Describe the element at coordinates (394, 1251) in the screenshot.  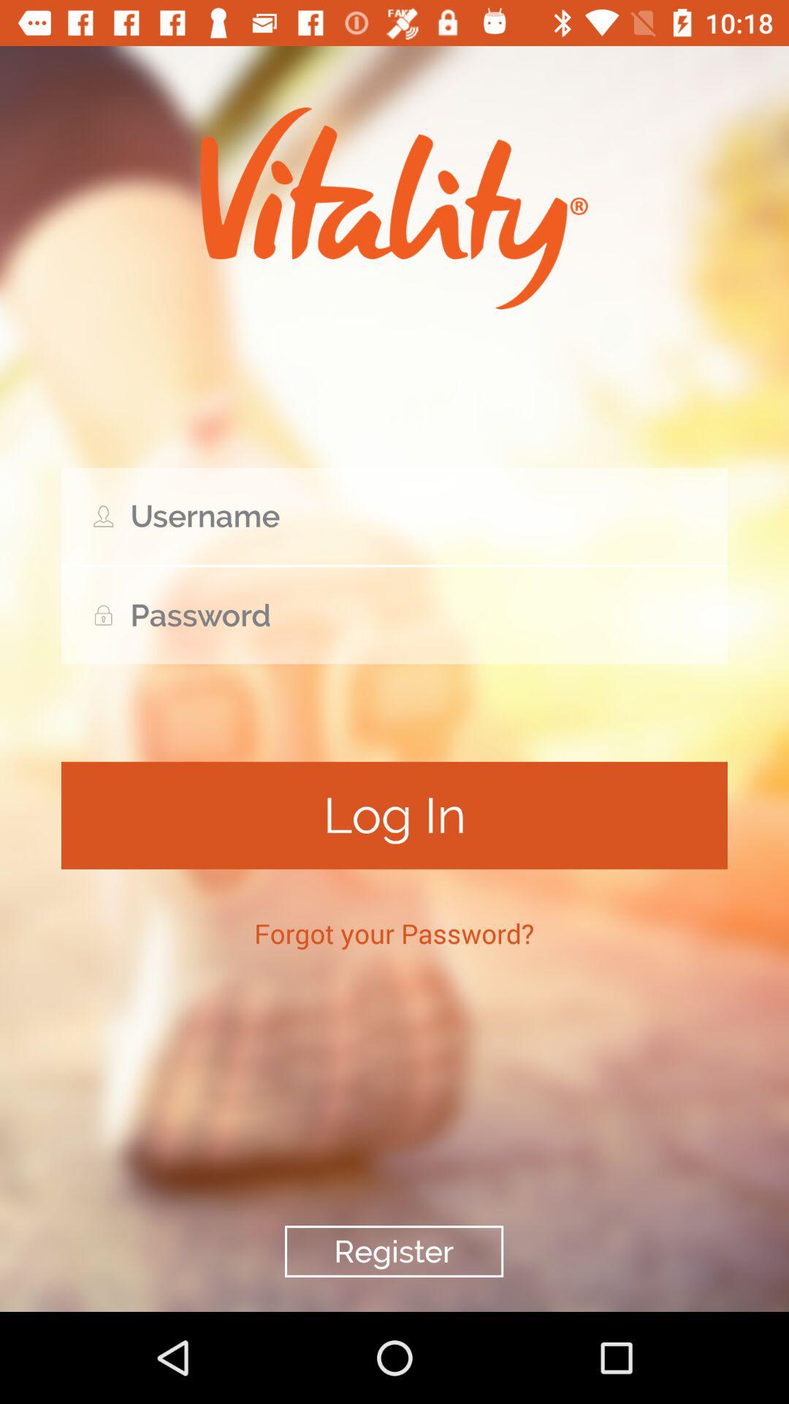
I see `launch register icon` at that location.